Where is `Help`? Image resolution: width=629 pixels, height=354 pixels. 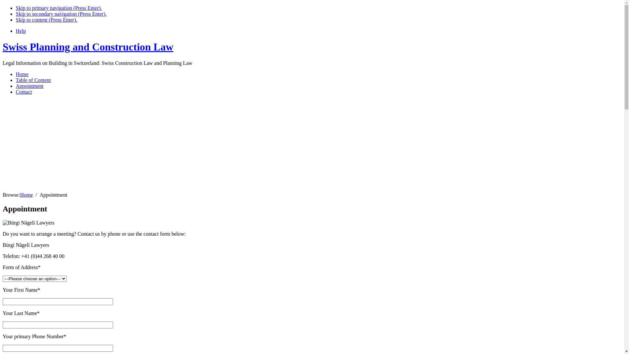 Help is located at coordinates (21, 31).